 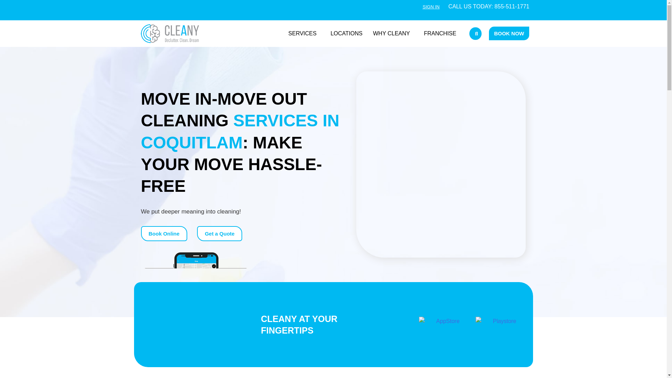 I want to click on Get a Quote, so click(x=219, y=233).